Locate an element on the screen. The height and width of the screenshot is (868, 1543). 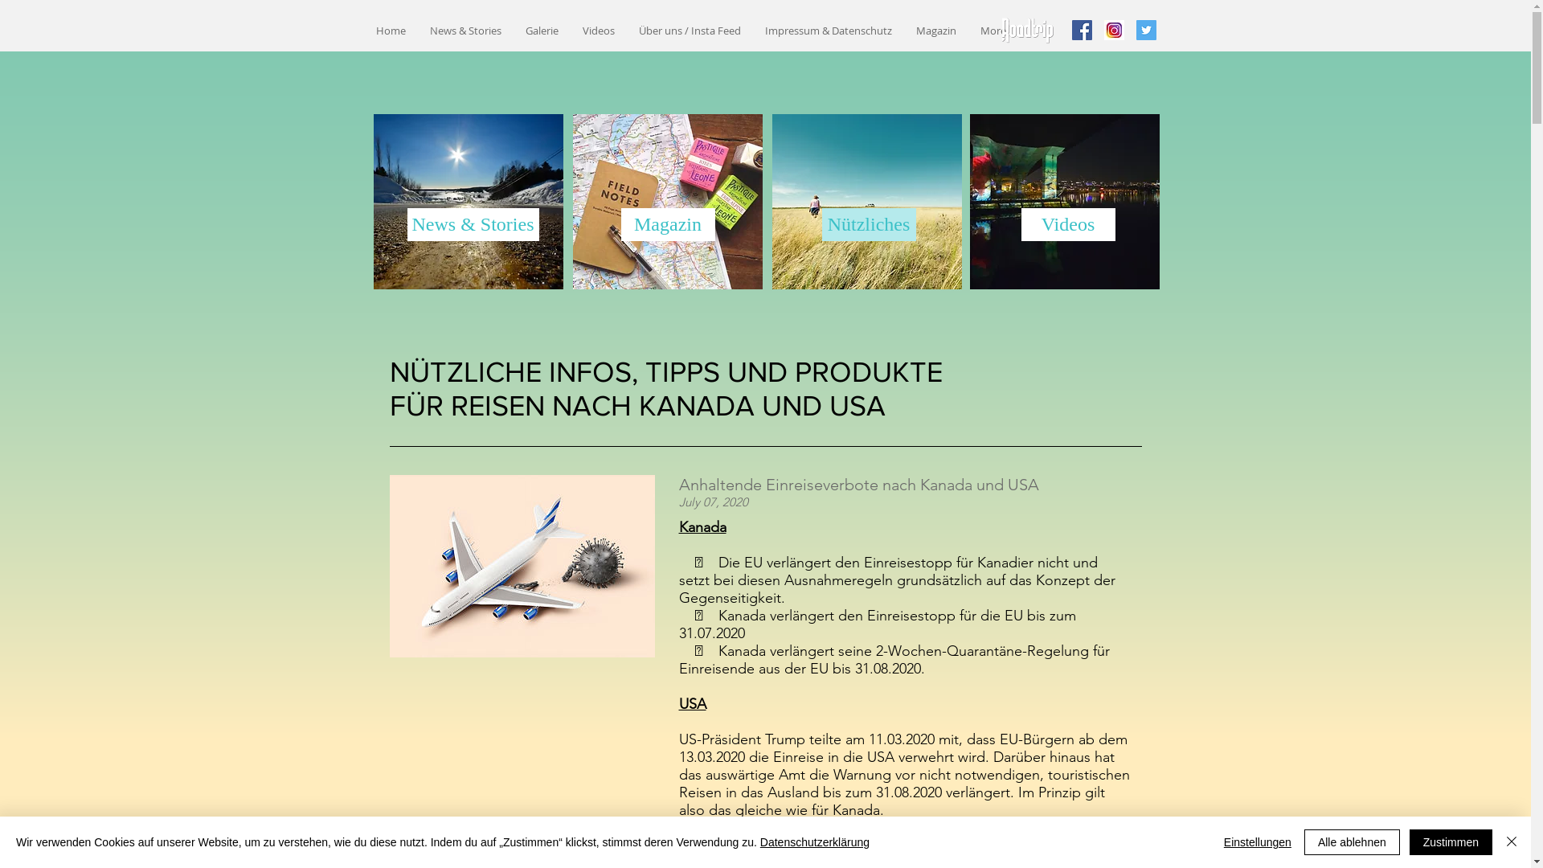
News & Stories is located at coordinates (466, 31).